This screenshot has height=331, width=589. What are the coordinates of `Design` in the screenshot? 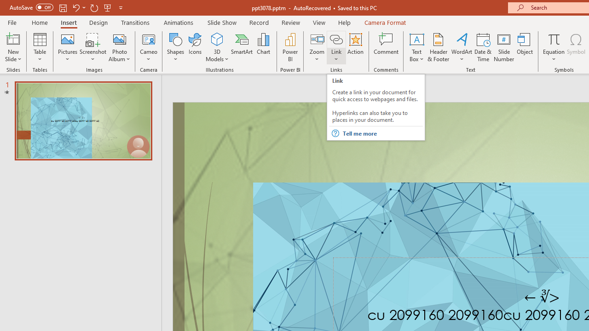 It's located at (98, 22).